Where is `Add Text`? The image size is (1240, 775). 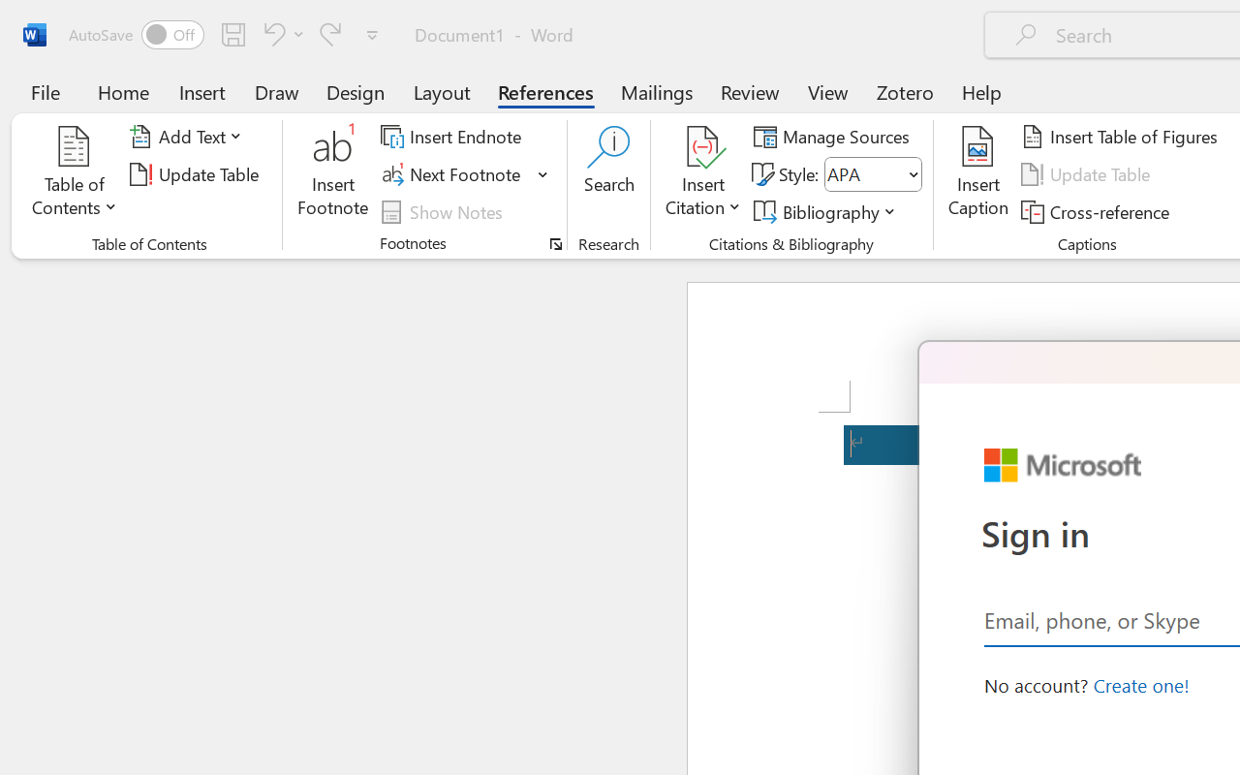
Add Text is located at coordinates (189, 137).